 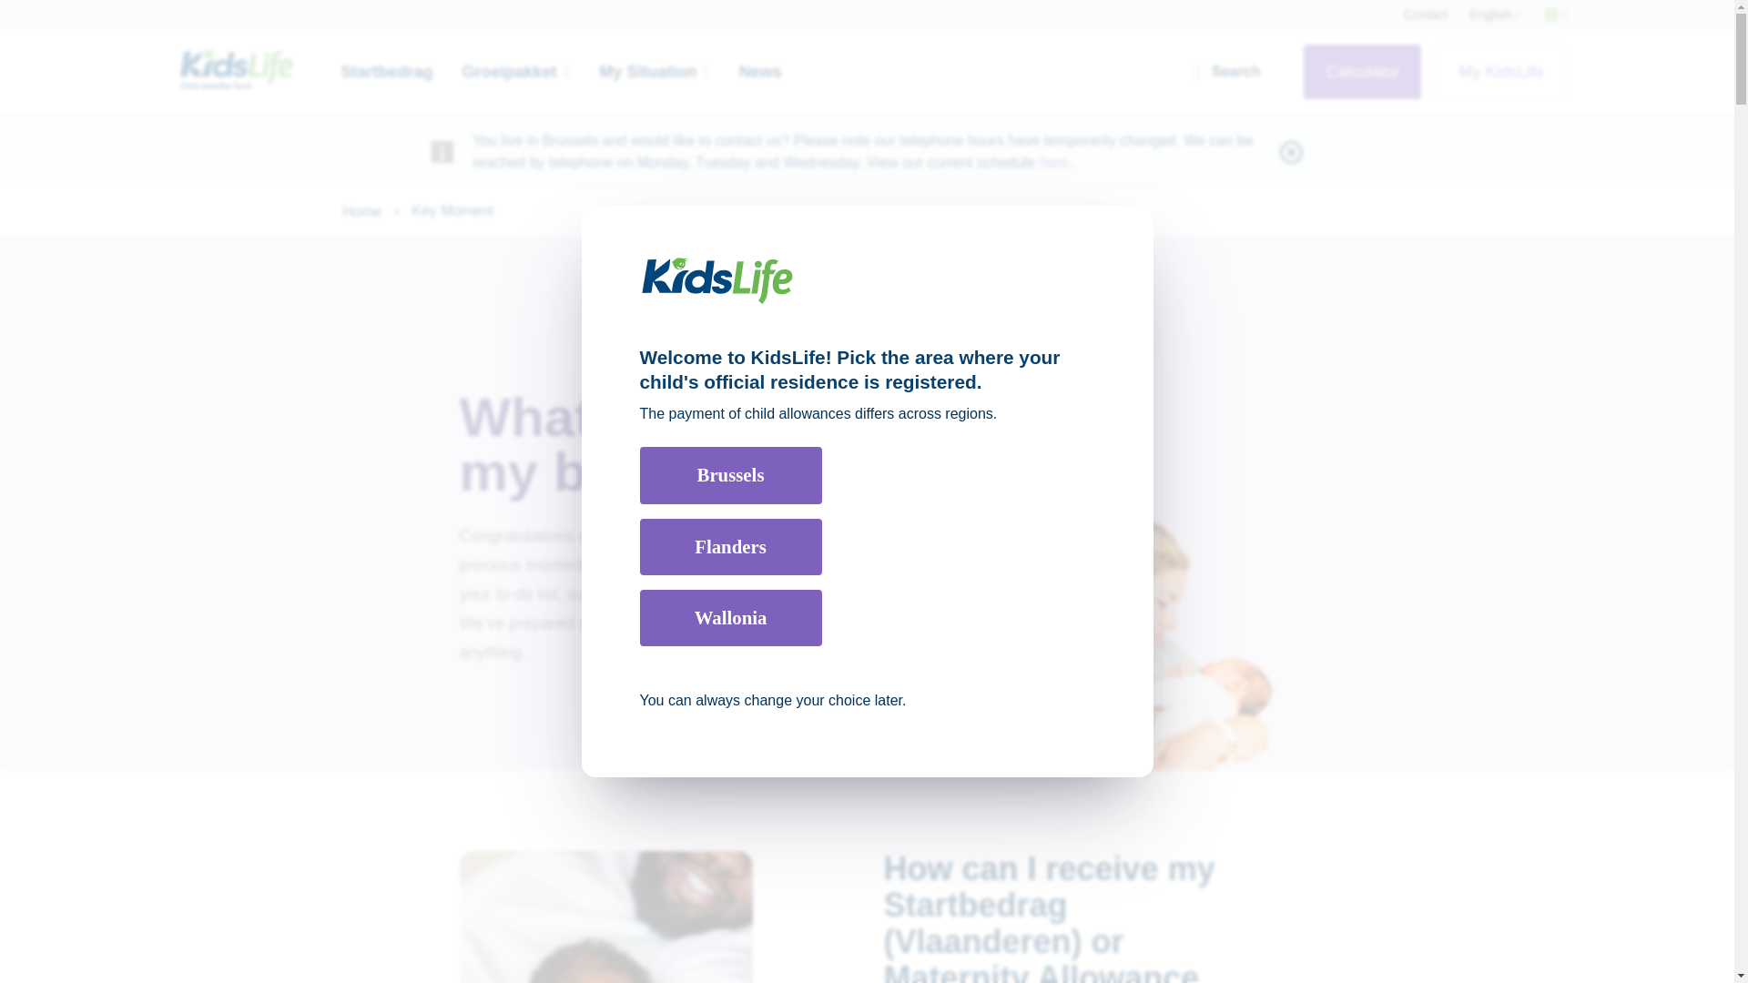 What do you see at coordinates (1494, 15) in the screenshot?
I see `English` at bounding box center [1494, 15].